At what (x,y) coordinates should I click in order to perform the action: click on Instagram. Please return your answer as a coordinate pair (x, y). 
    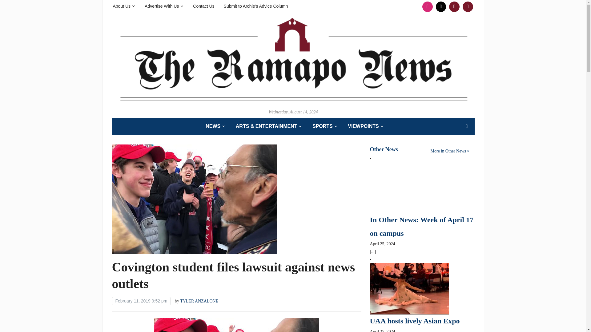
    Looking at the image, I should click on (428, 7).